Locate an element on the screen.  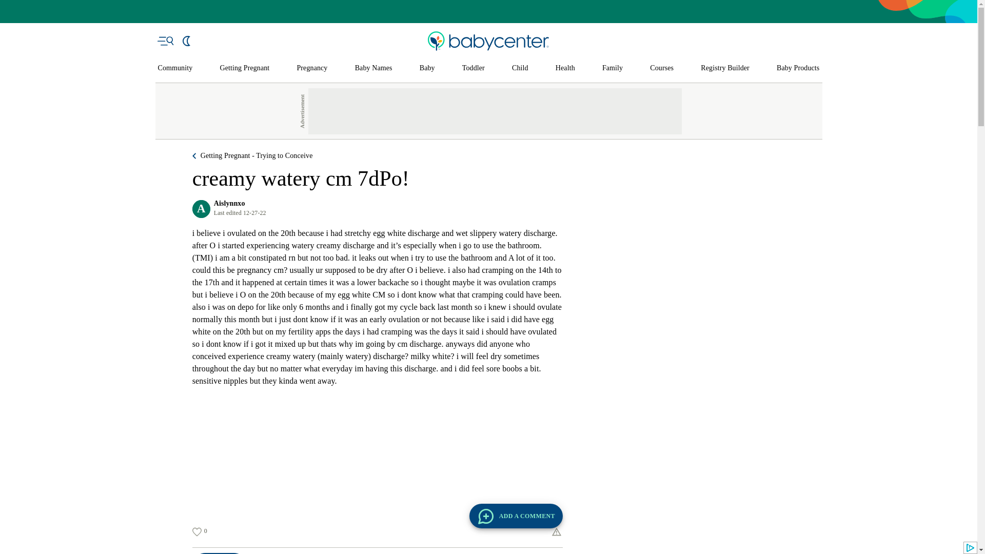
Baby Products is located at coordinates (798, 68).